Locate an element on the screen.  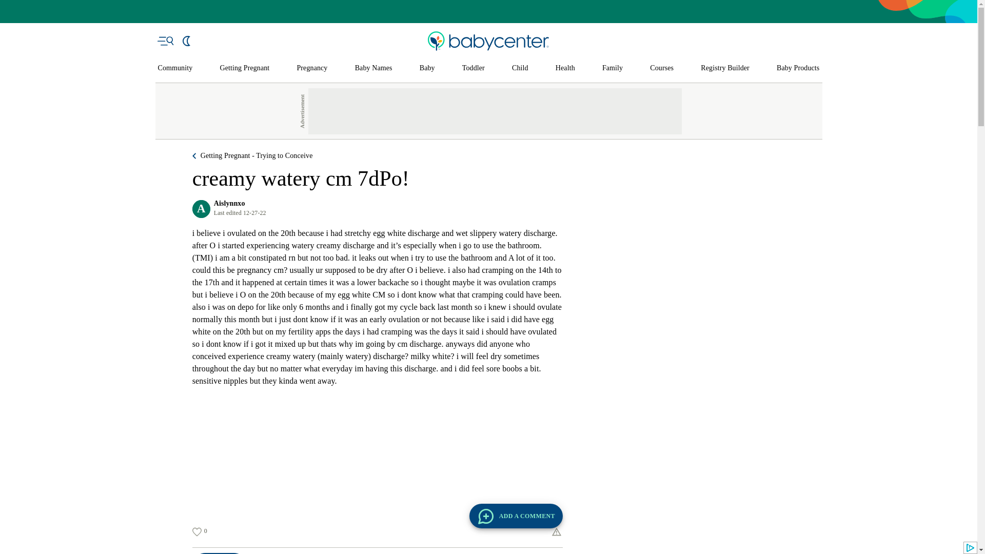
Baby Products is located at coordinates (798, 68).